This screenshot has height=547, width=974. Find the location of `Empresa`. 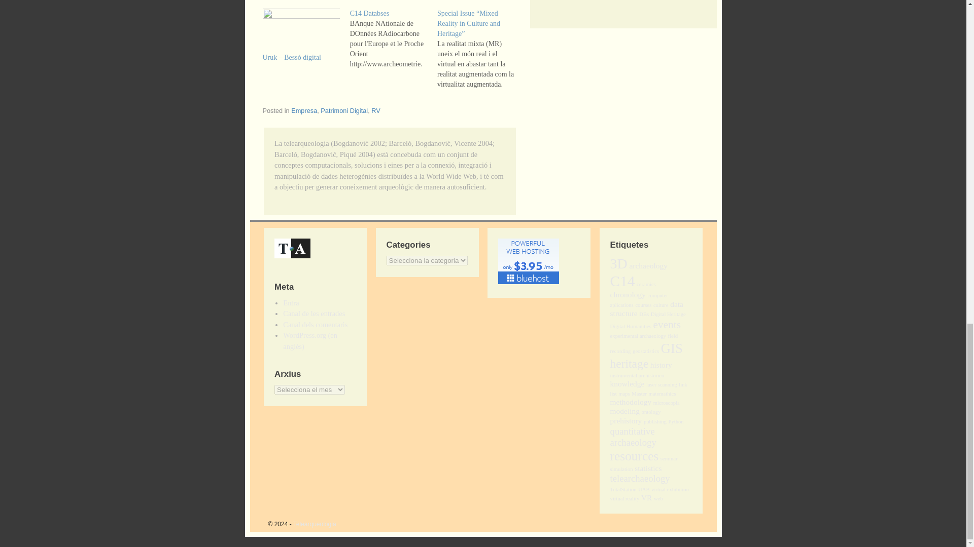

Empresa is located at coordinates (304, 110).